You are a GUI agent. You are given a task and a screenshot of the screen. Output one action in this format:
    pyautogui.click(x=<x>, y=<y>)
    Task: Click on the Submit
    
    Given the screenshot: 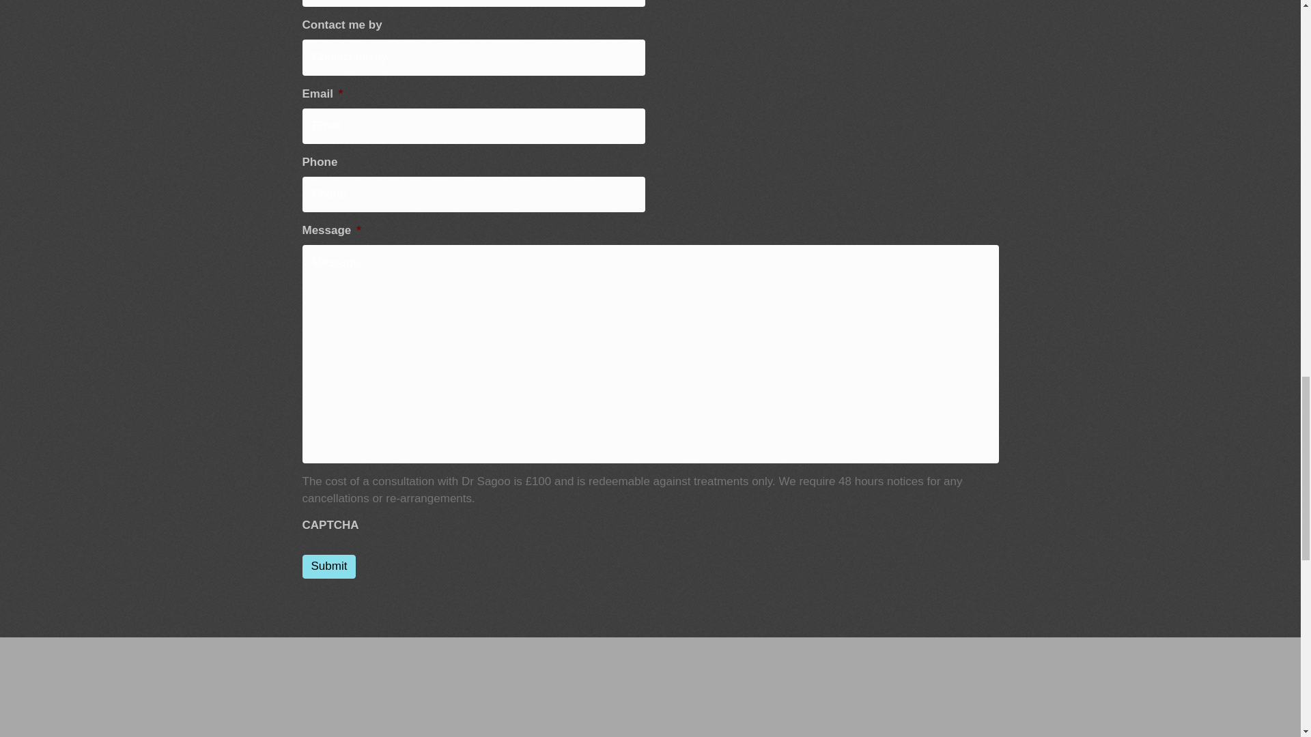 What is the action you would take?
    pyautogui.click(x=328, y=566)
    